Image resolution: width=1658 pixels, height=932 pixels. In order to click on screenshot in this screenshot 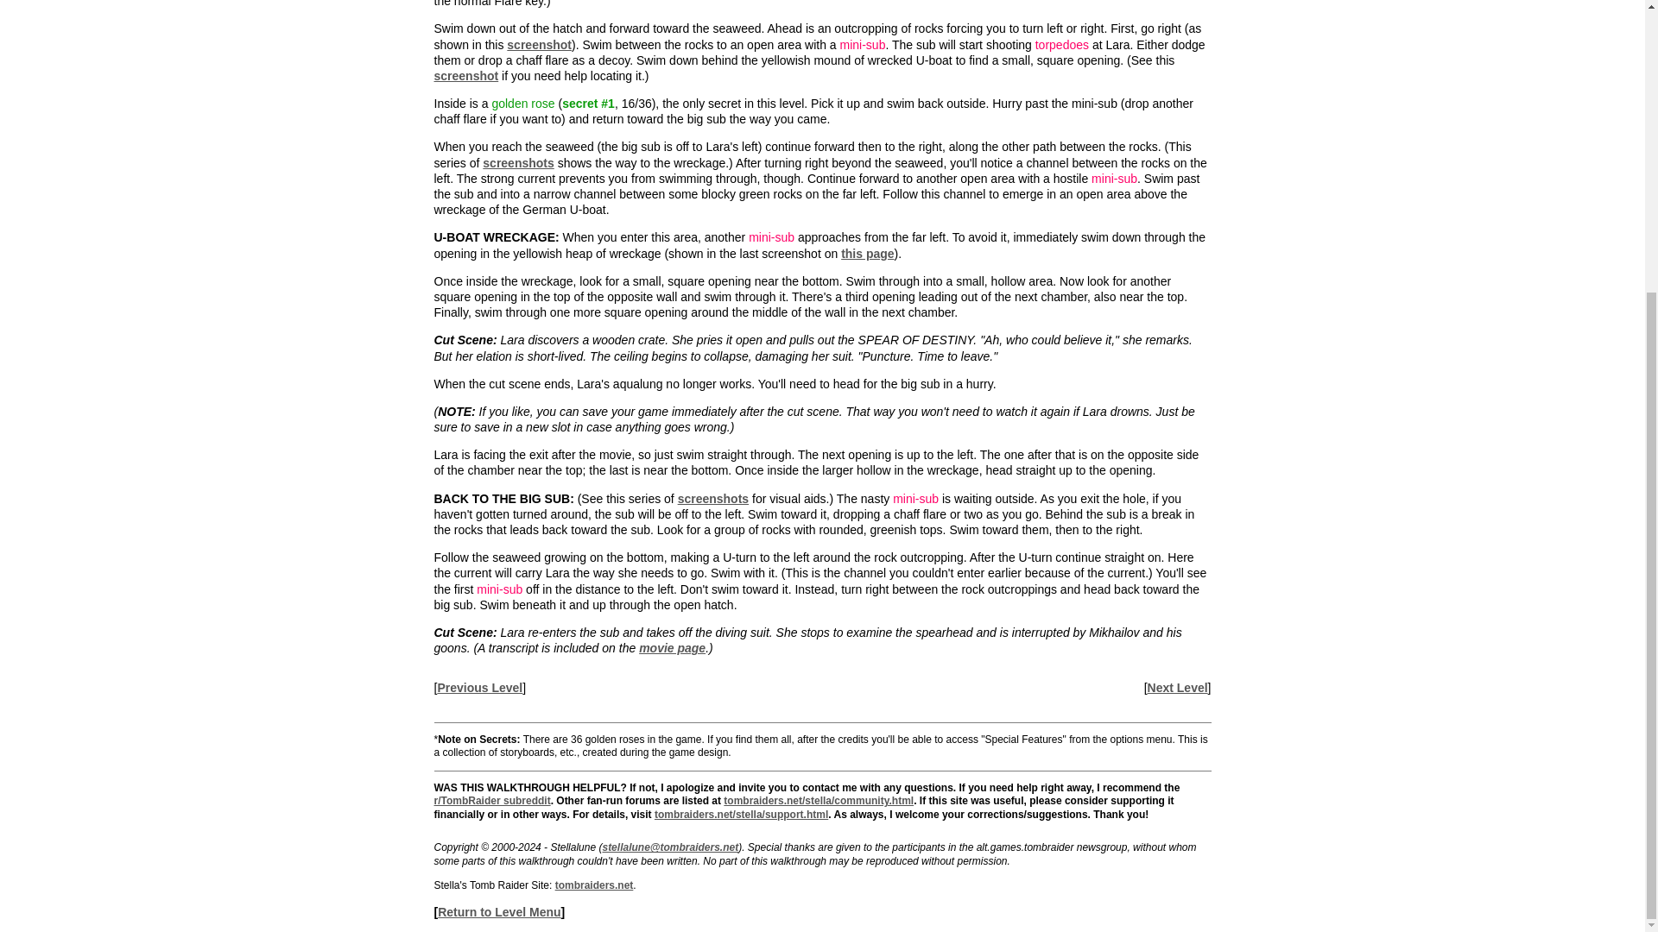, I will do `click(539, 45)`.